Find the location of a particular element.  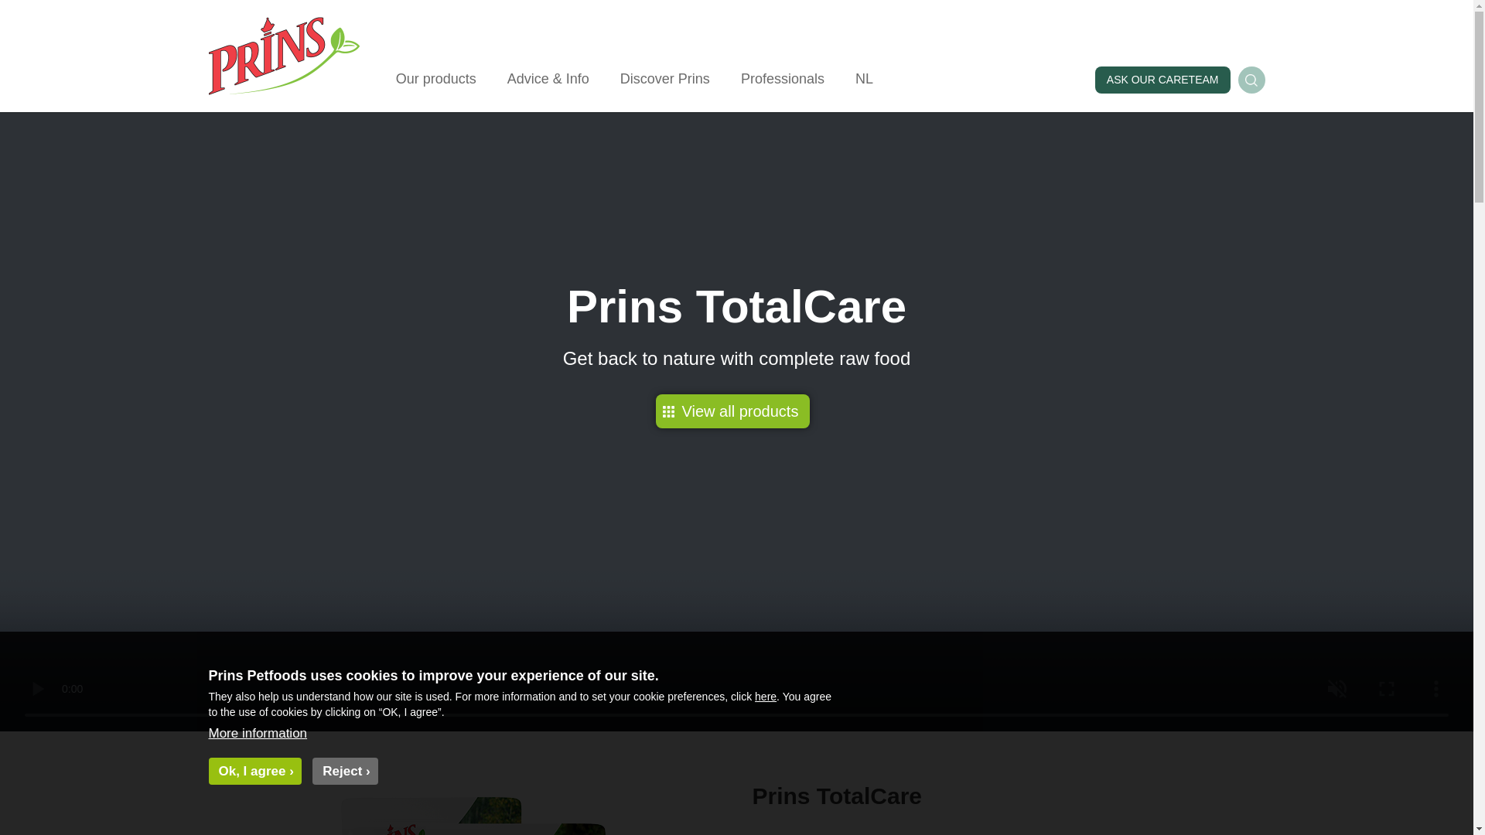

Apply is located at coordinates (14, 8).